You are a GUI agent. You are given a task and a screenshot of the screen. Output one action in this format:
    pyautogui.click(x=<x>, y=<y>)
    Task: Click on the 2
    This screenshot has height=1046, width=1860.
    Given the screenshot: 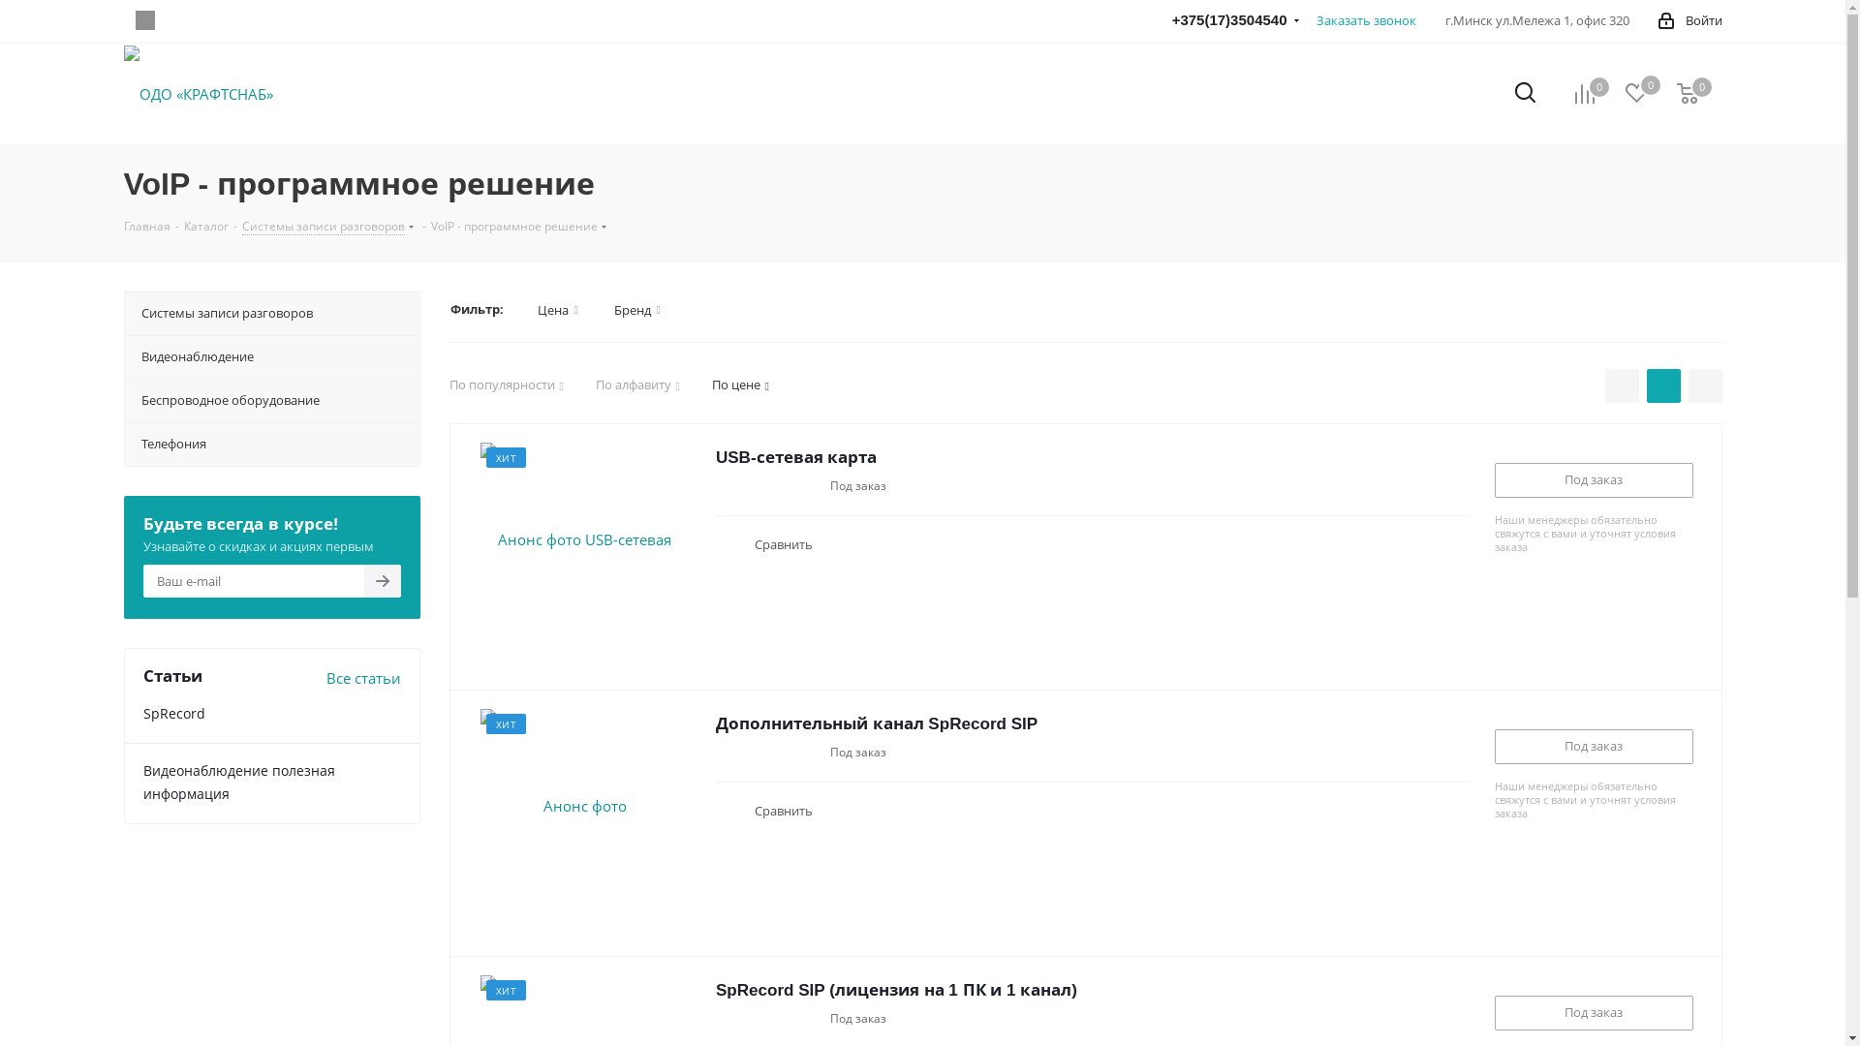 What is the action you would take?
    pyautogui.click(x=738, y=752)
    